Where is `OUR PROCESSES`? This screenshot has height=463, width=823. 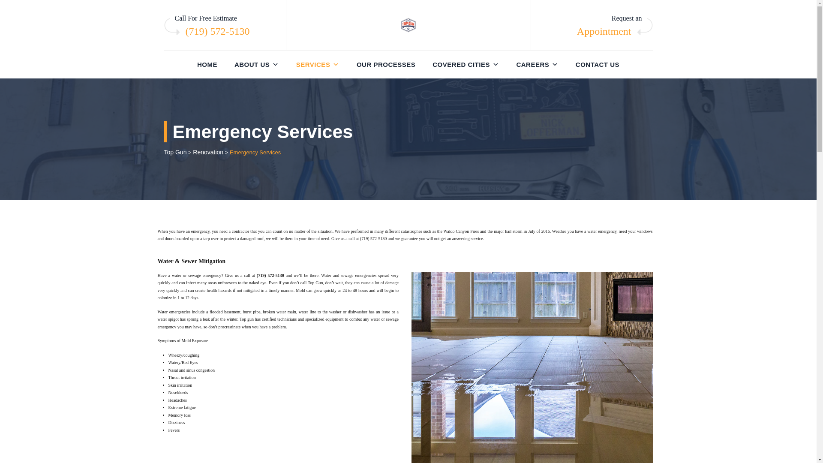 OUR PROCESSES is located at coordinates (386, 64).